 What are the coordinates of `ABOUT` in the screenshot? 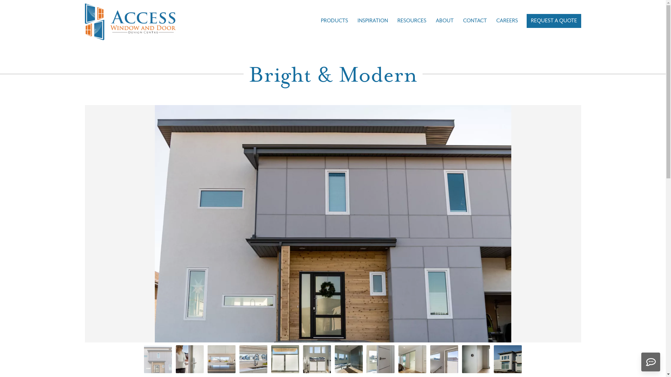 It's located at (445, 21).